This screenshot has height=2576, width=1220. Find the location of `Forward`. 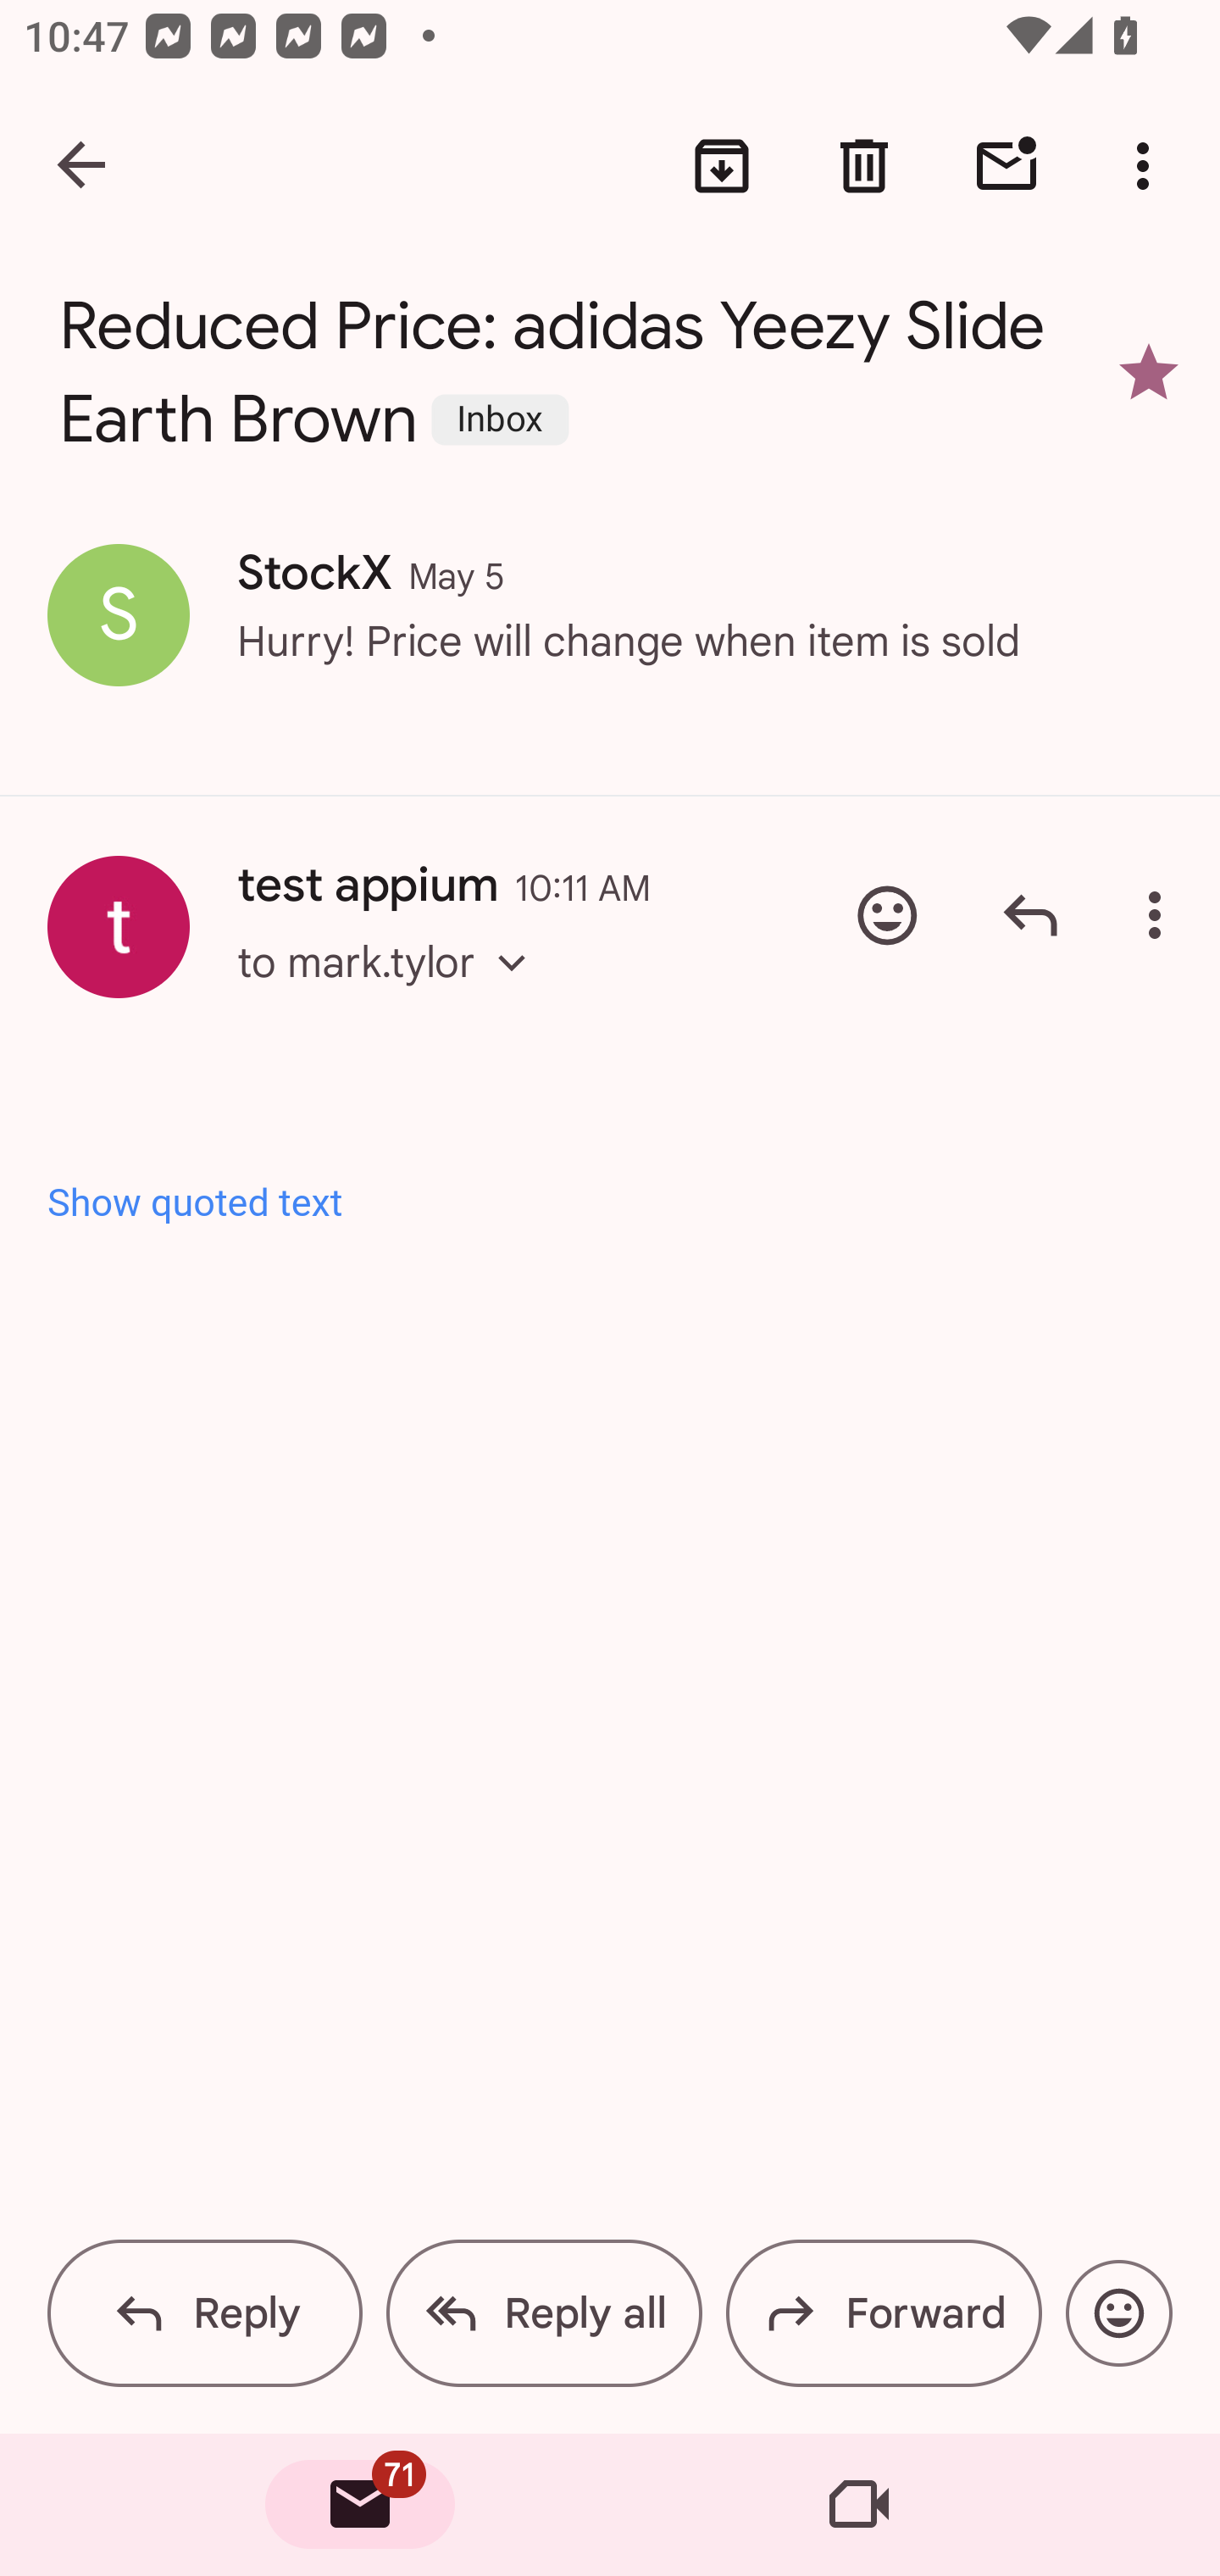

Forward is located at coordinates (883, 2313).